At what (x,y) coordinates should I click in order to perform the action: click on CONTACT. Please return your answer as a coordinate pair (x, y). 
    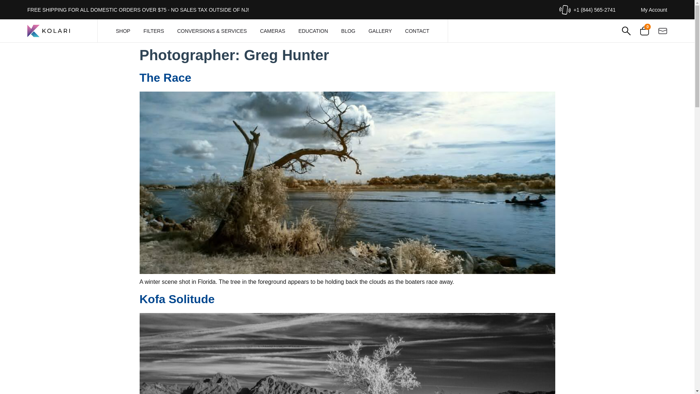
    Looking at the image, I should click on (417, 31).